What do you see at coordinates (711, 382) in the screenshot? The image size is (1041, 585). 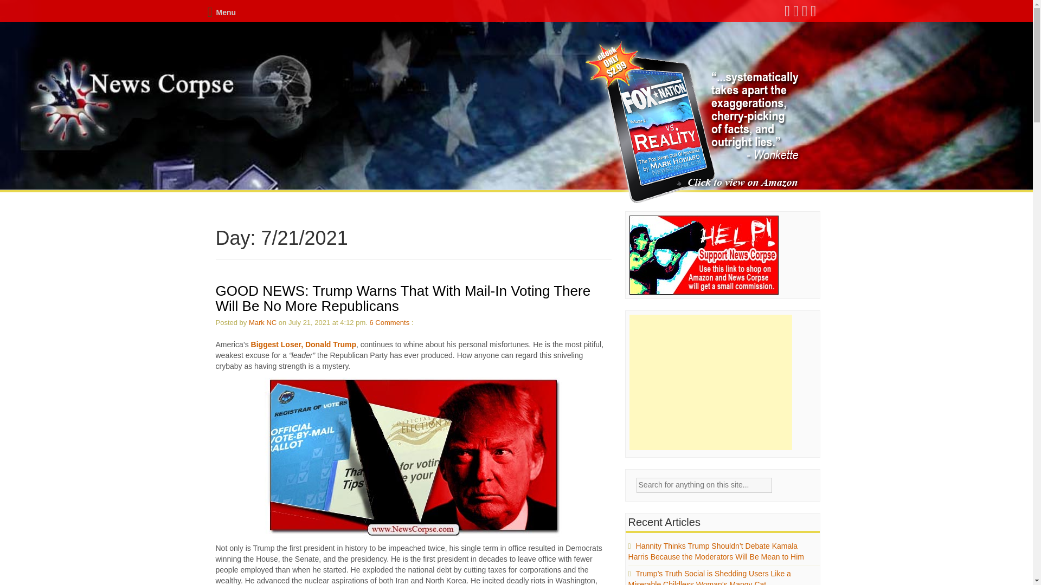 I see `Advertisement` at bounding box center [711, 382].